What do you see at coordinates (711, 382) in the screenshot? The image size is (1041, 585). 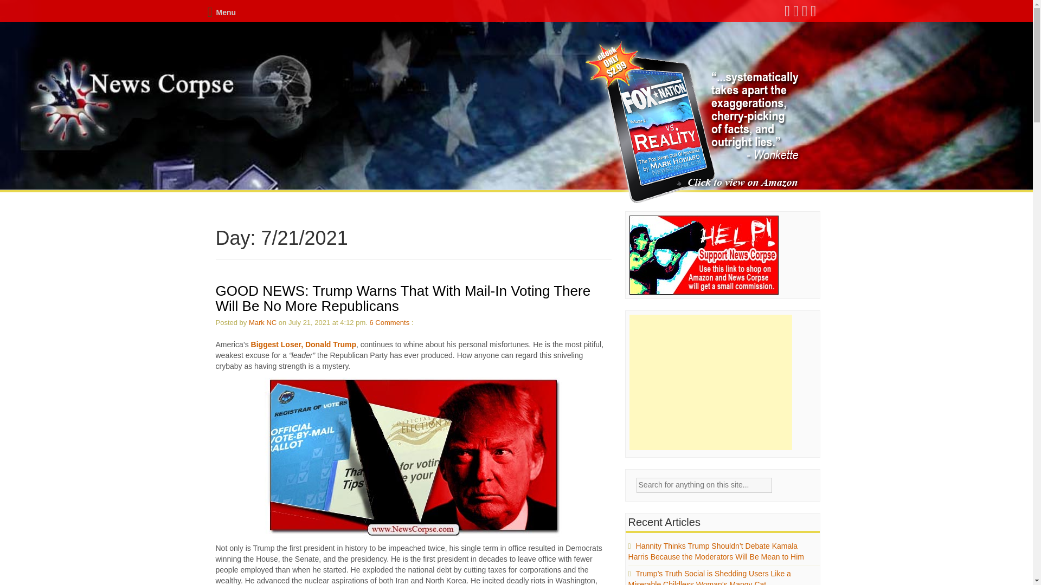 I see `Advertisement` at bounding box center [711, 382].